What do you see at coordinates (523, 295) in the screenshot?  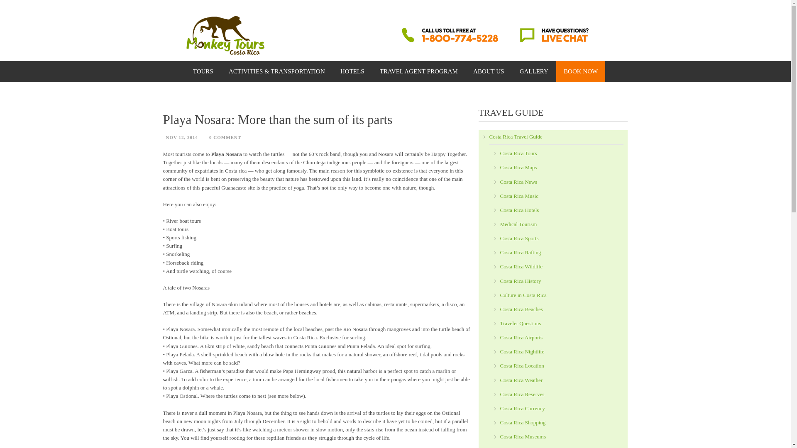 I see `Culture in Costa Rica` at bounding box center [523, 295].